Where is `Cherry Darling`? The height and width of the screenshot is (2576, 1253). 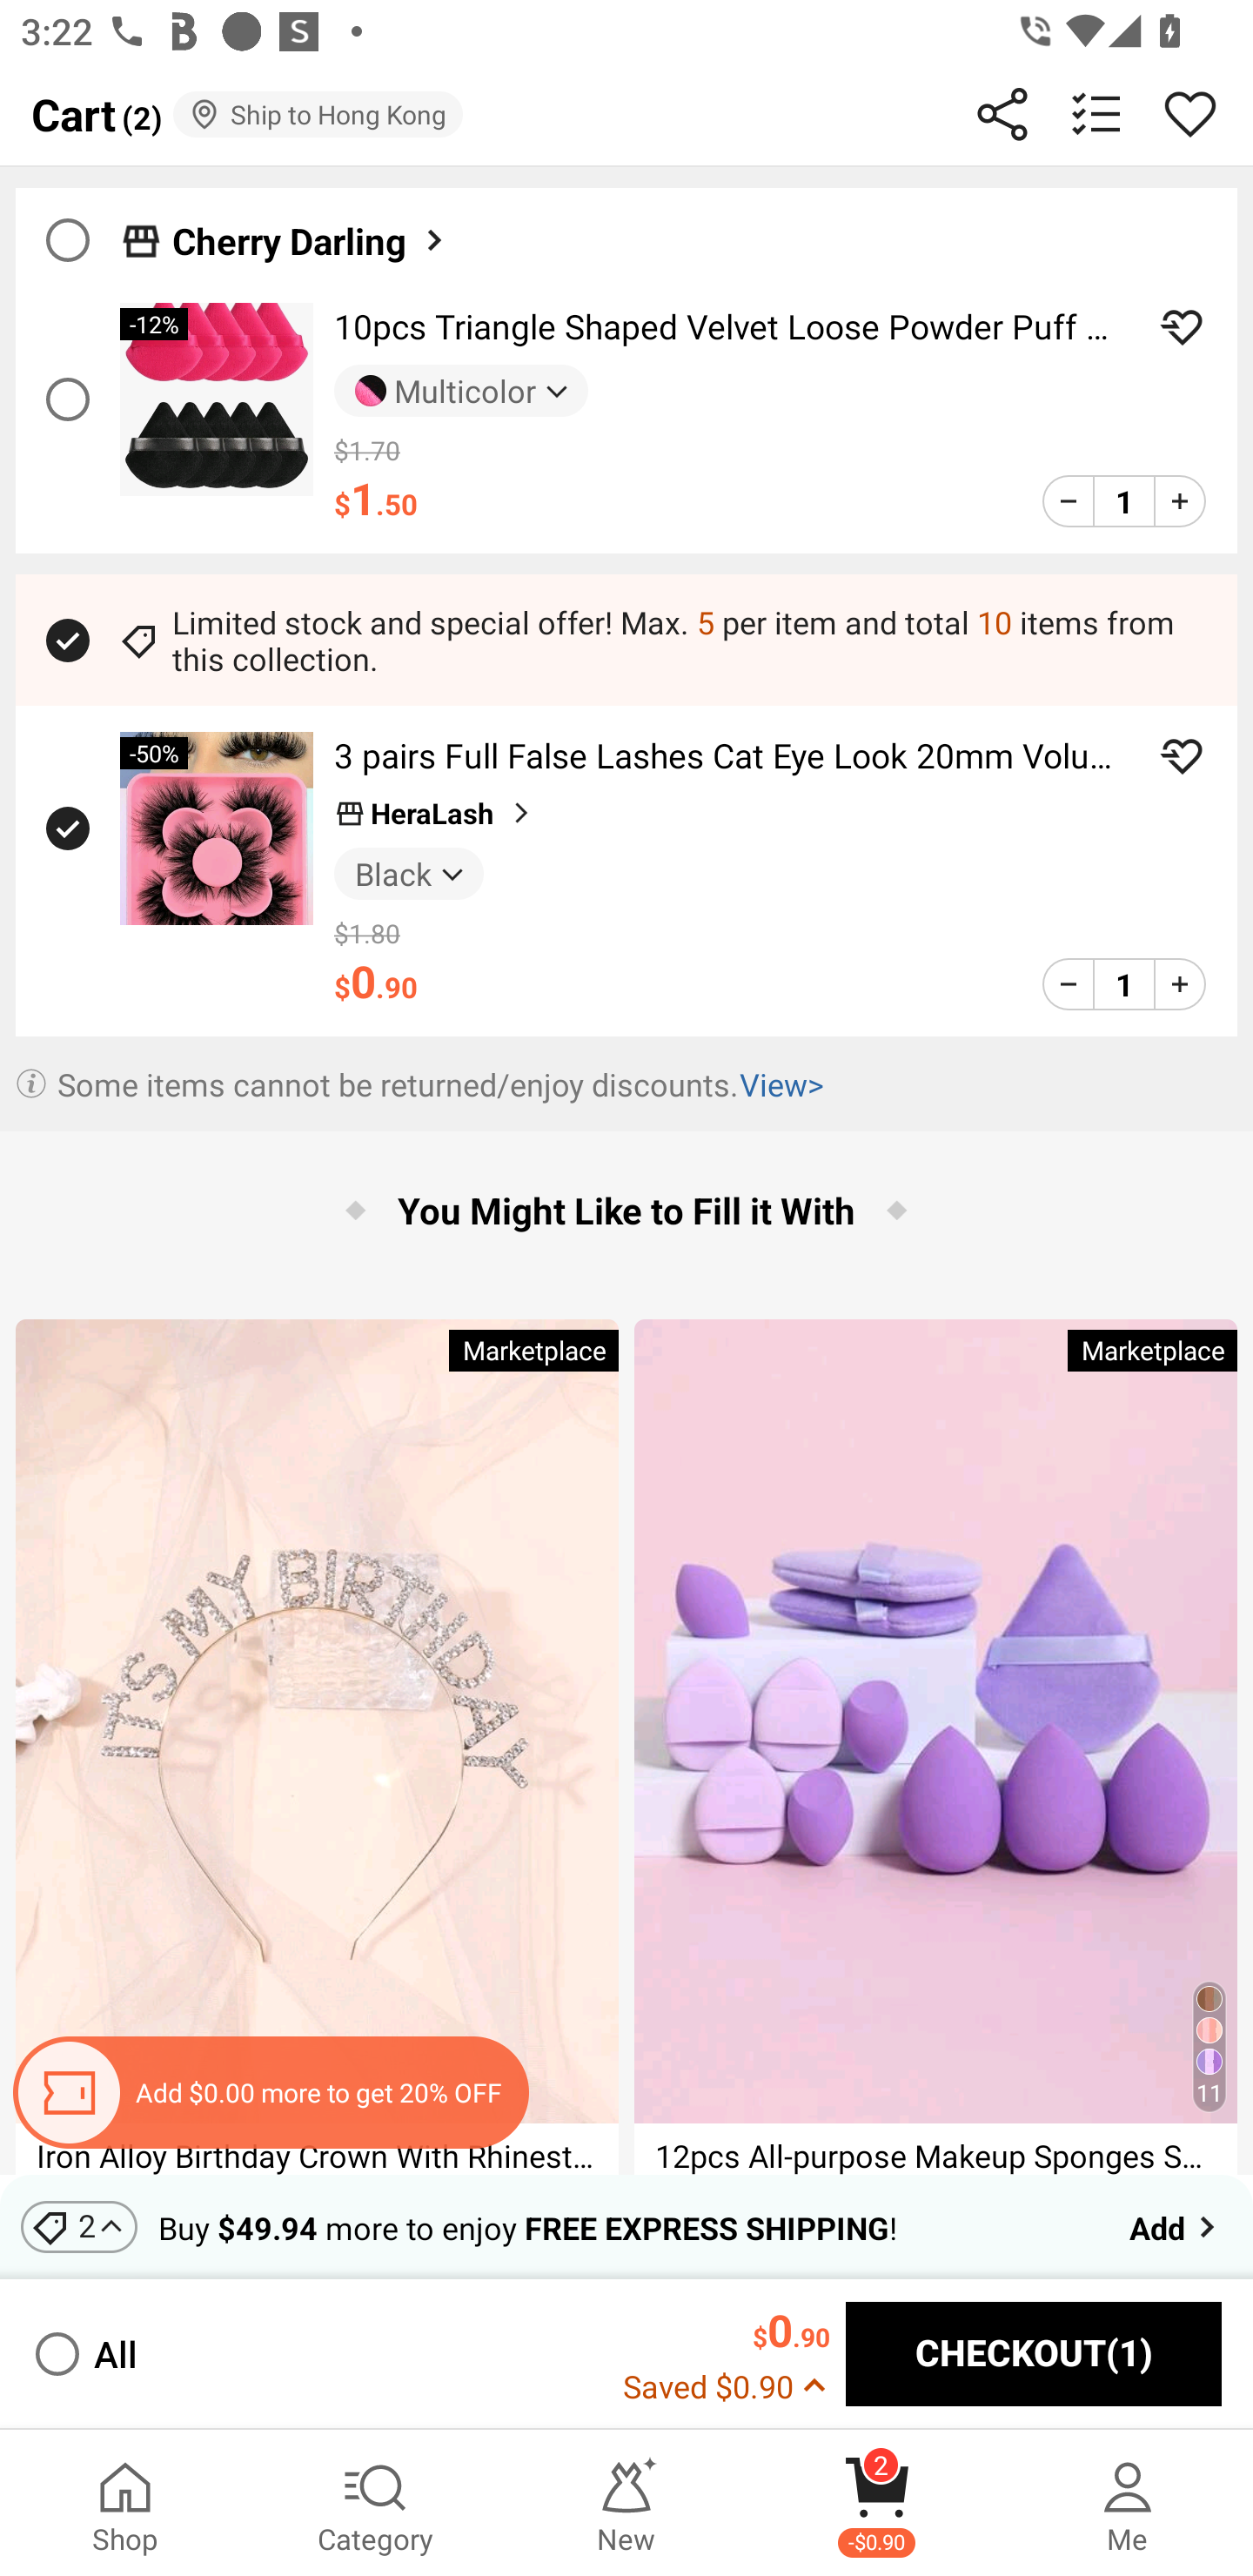 Cherry Darling is located at coordinates (310, 240).